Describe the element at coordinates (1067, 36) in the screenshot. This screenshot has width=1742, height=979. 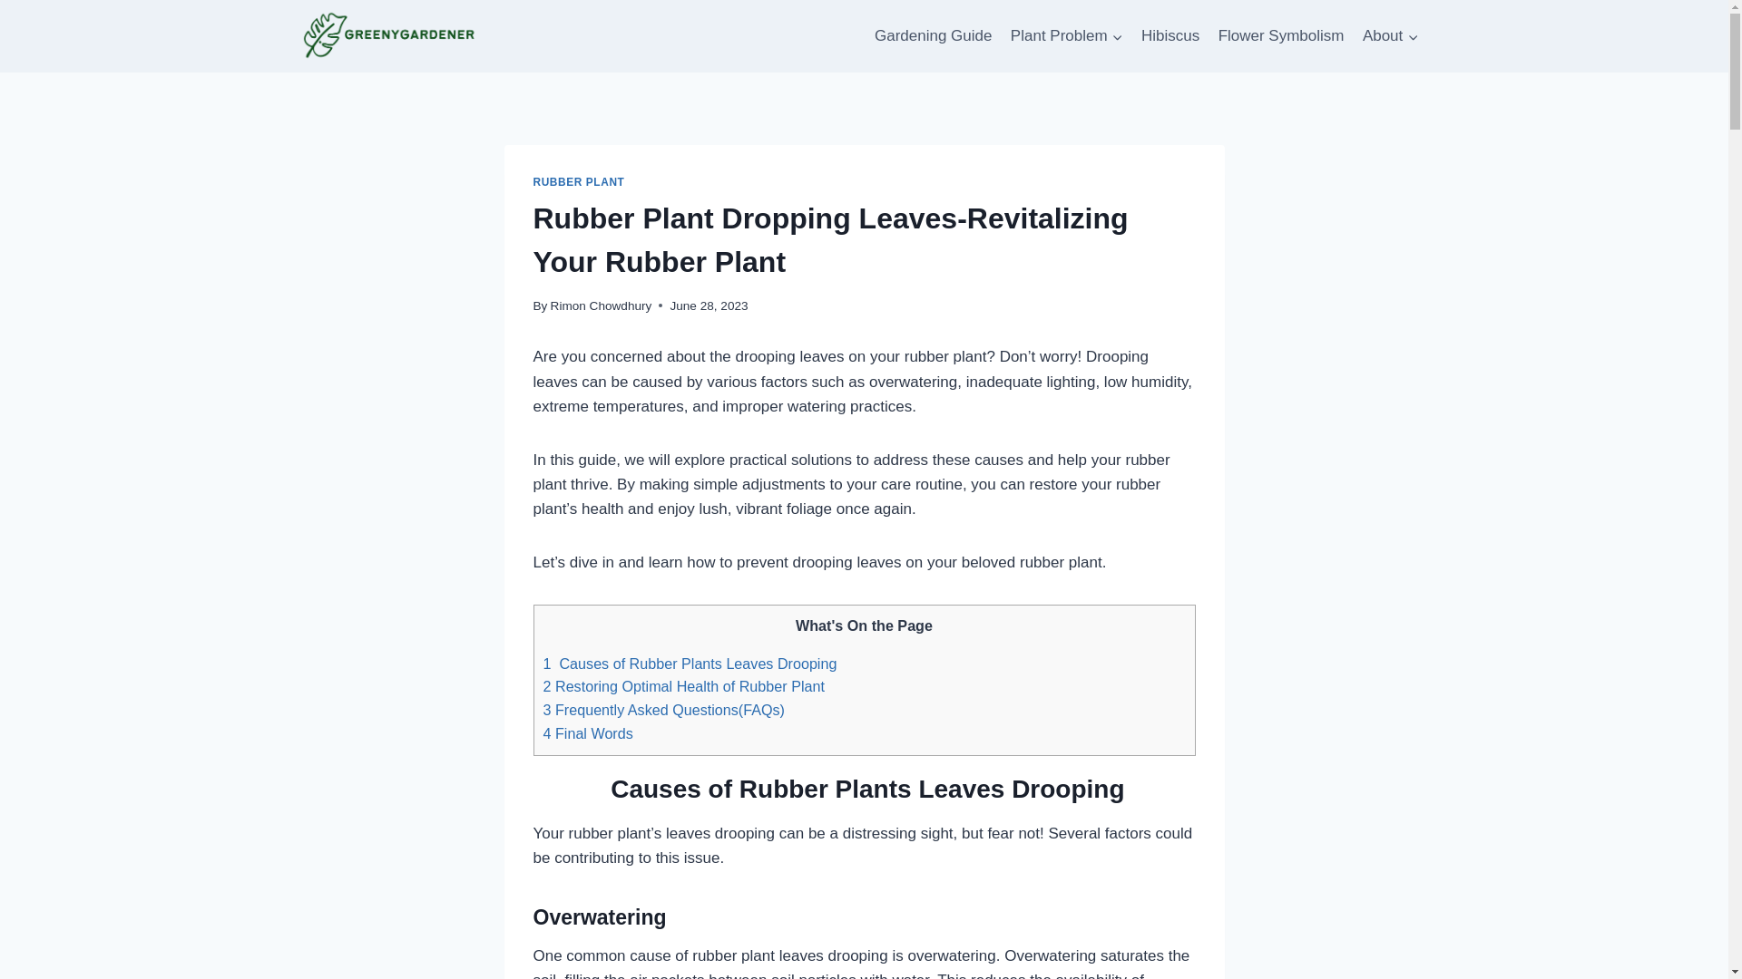
I see `Plant Problem` at that location.